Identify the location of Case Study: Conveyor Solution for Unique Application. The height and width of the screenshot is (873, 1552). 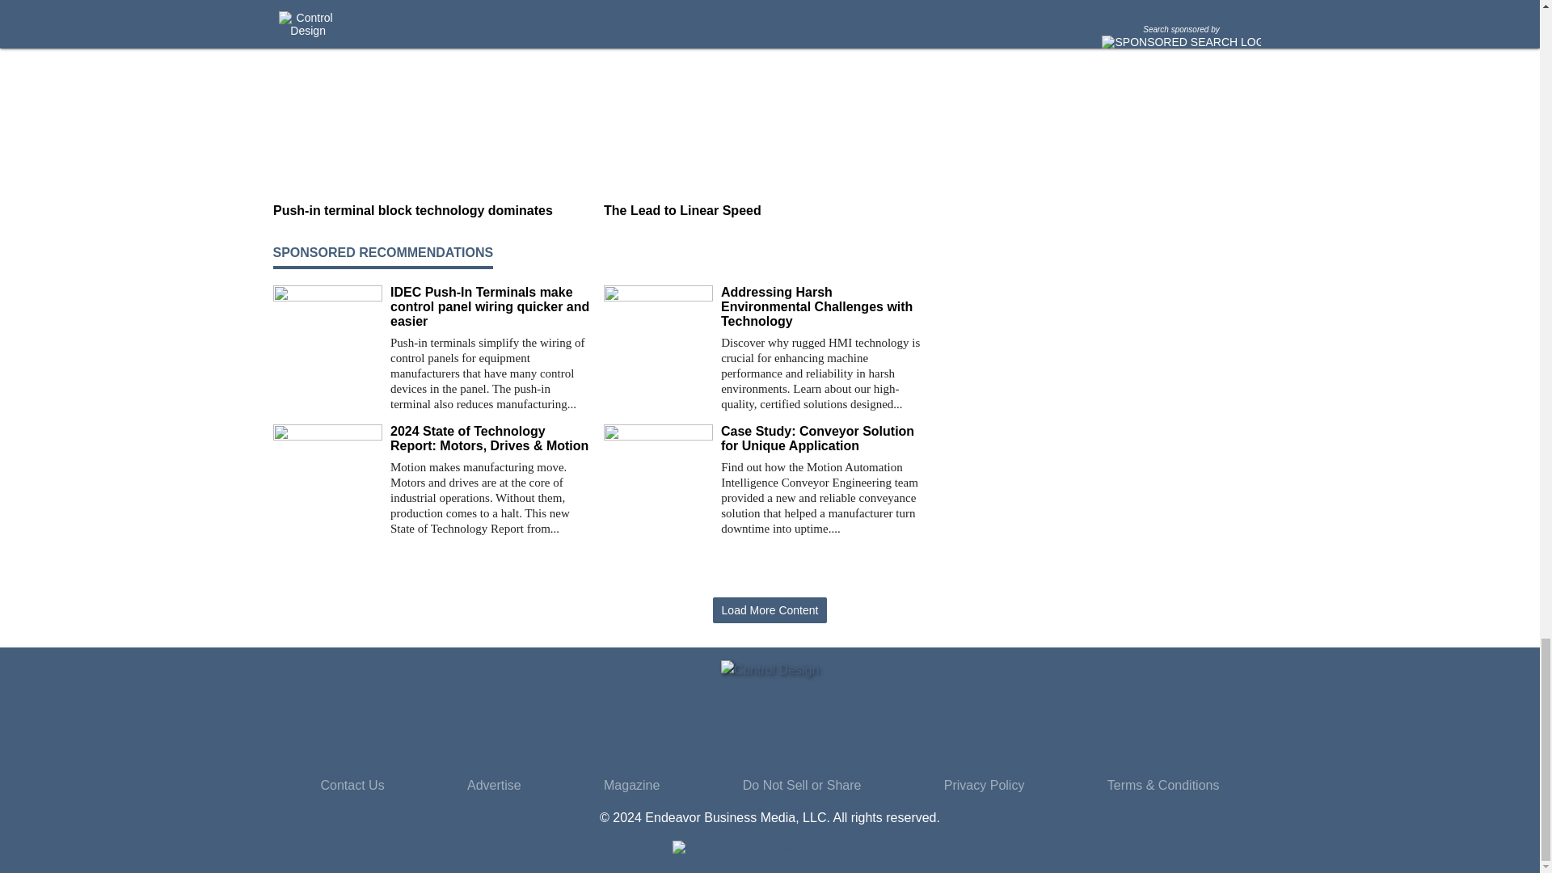
(821, 438).